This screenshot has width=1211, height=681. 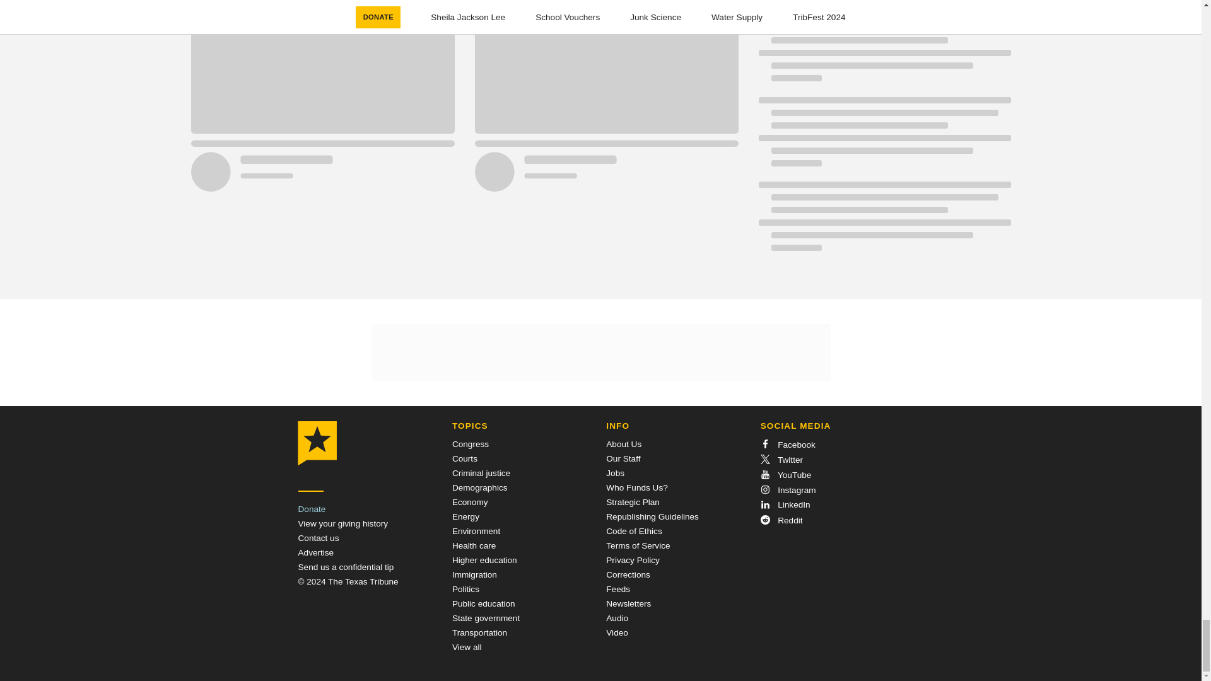 I want to click on Contact us, so click(x=318, y=537).